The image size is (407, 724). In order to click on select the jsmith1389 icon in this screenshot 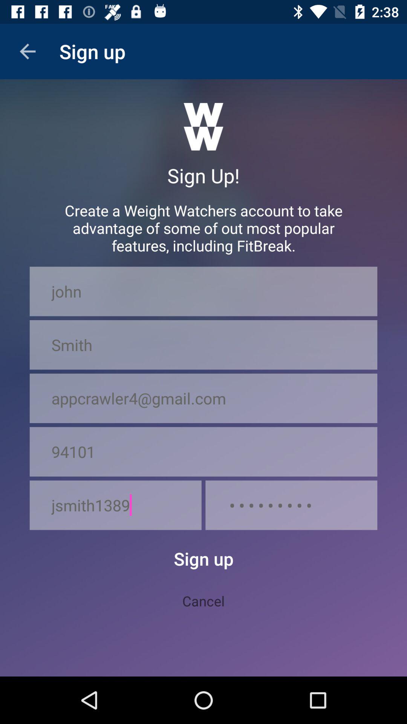, I will do `click(115, 505)`.